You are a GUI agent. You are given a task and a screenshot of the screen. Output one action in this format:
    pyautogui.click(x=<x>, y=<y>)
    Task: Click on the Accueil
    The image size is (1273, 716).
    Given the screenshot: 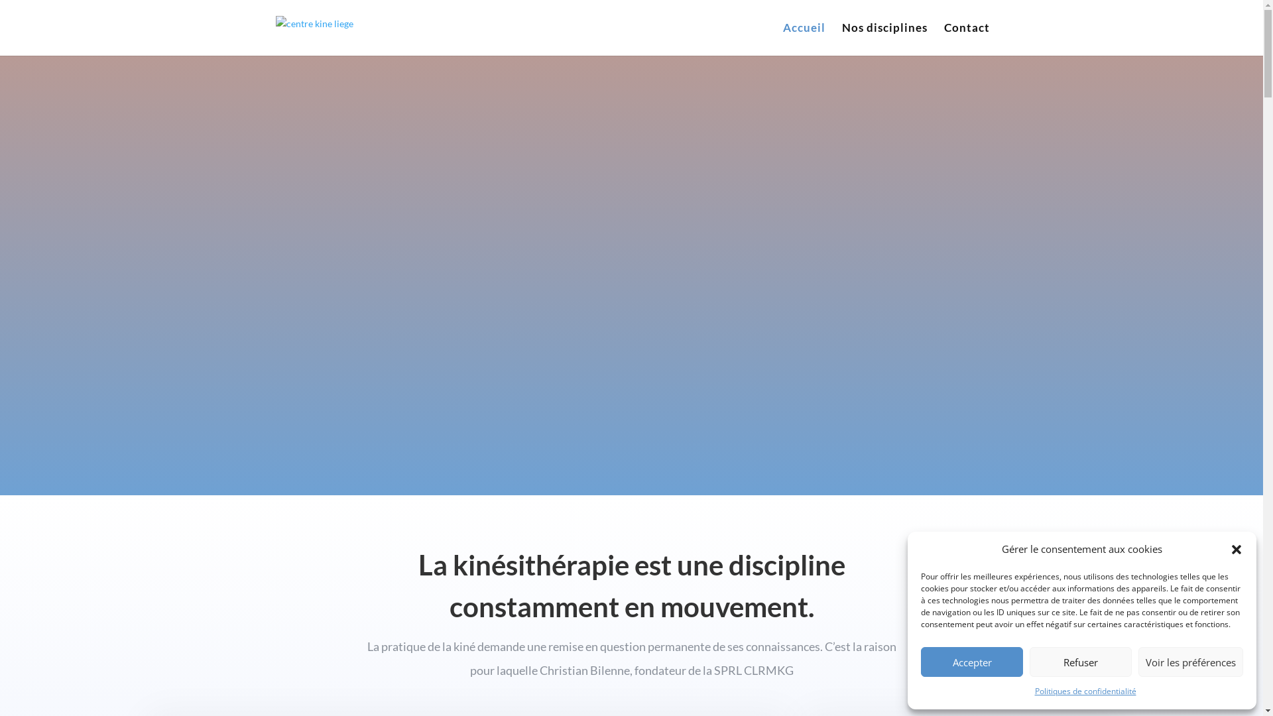 What is the action you would take?
    pyautogui.click(x=804, y=40)
    